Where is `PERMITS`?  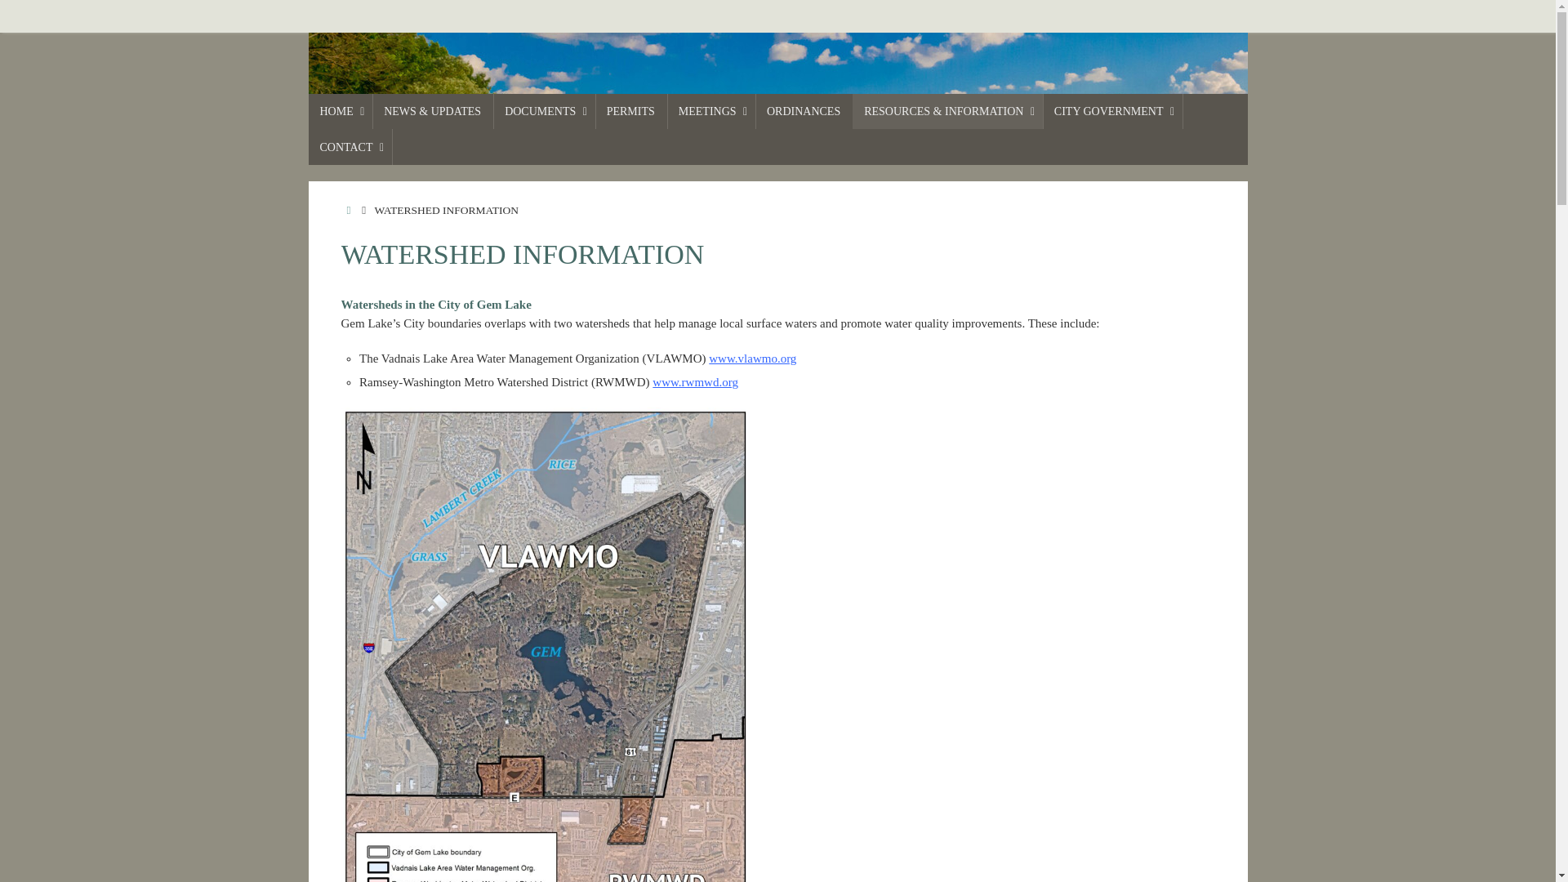 PERMITS is located at coordinates (631, 111).